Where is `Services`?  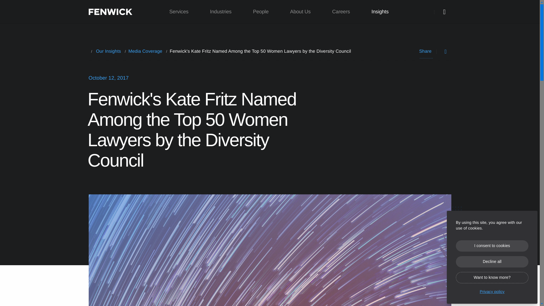
Services is located at coordinates (179, 12).